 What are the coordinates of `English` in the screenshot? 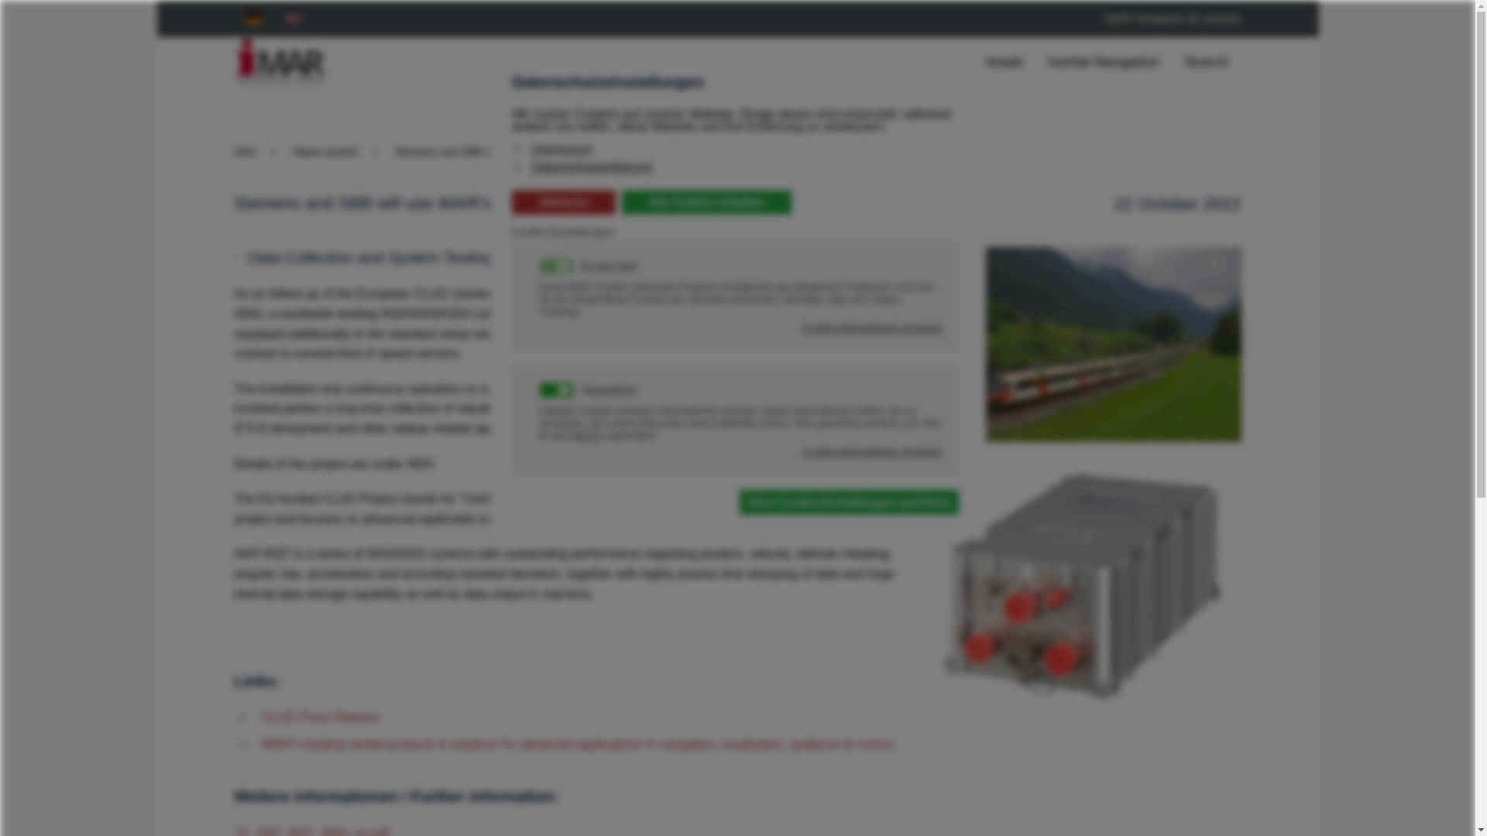 It's located at (291, 19).